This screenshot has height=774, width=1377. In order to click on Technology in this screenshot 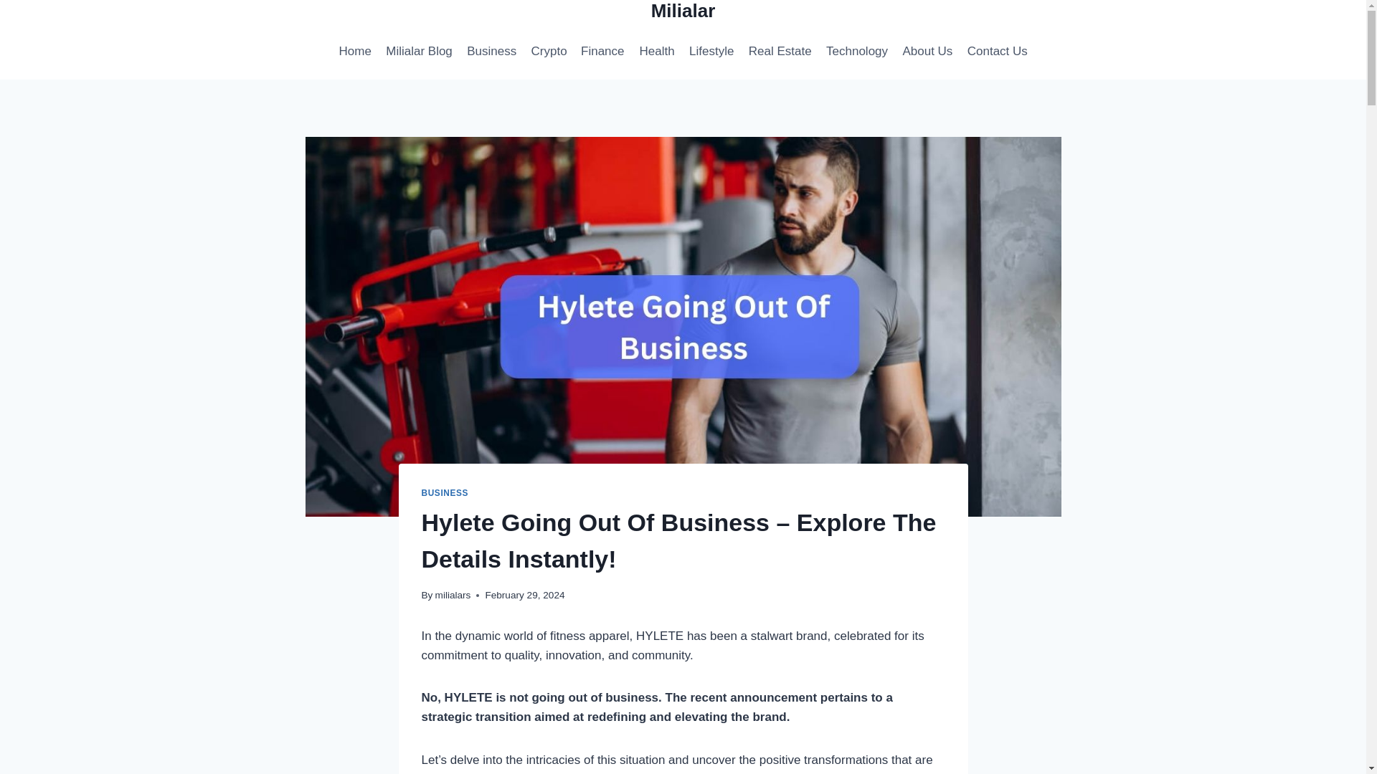, I will do `click(857, 51)`.